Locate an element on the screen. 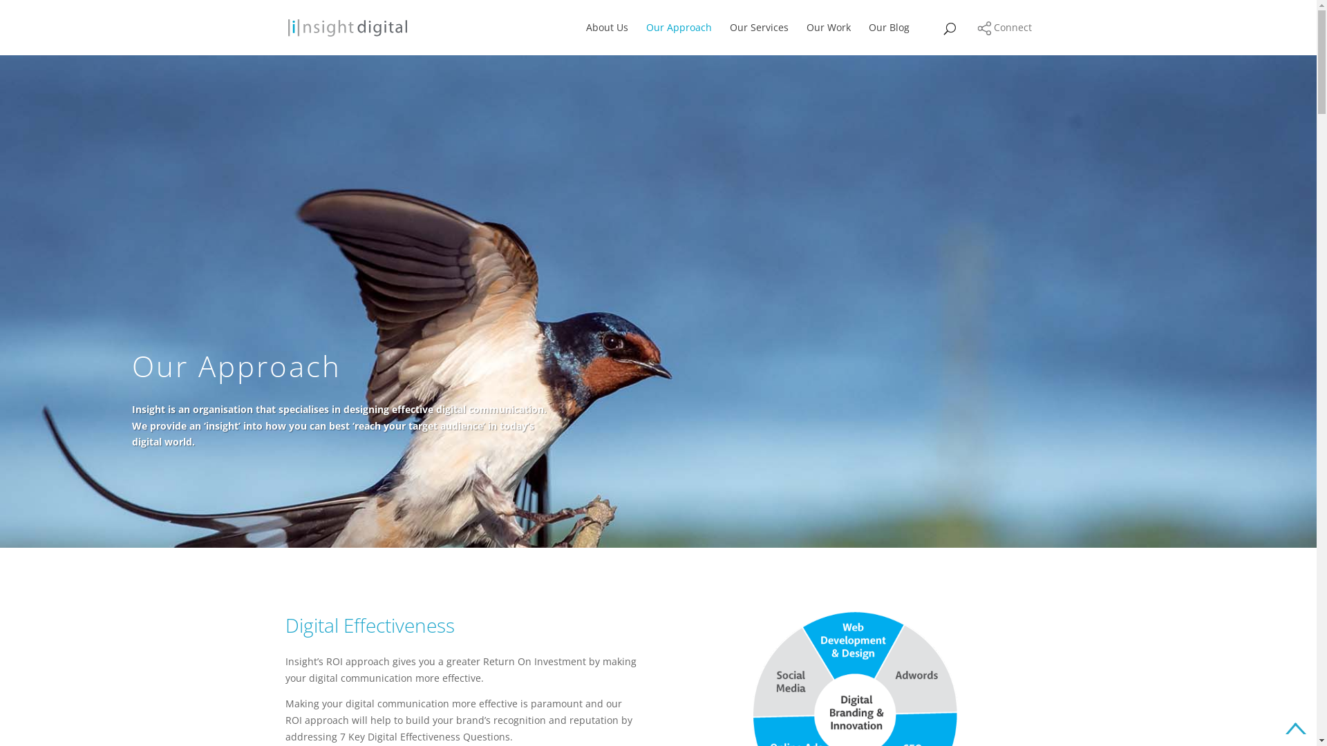 The height and width of the screenshot is (746, 1327). Our Blog is located at coordinates (889, 39).